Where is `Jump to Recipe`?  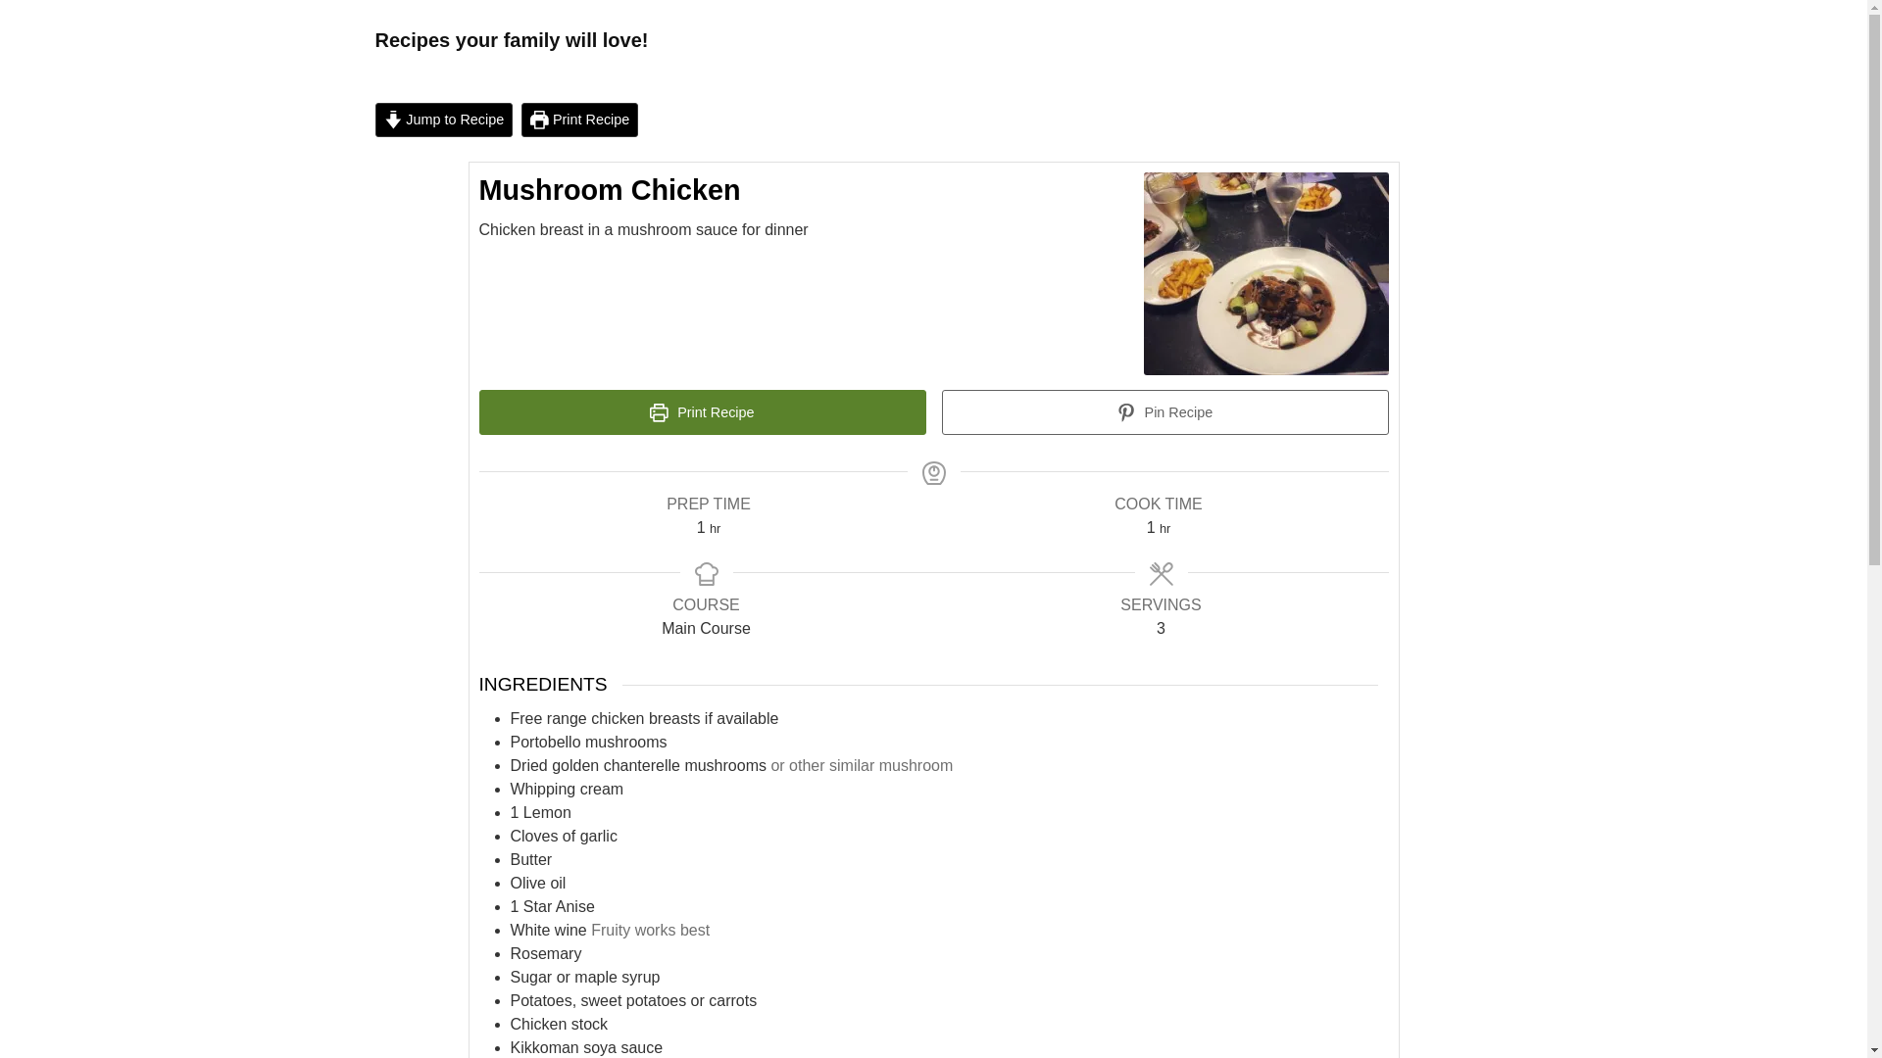 Jump to Recipe is located at coordinates (443, 120).